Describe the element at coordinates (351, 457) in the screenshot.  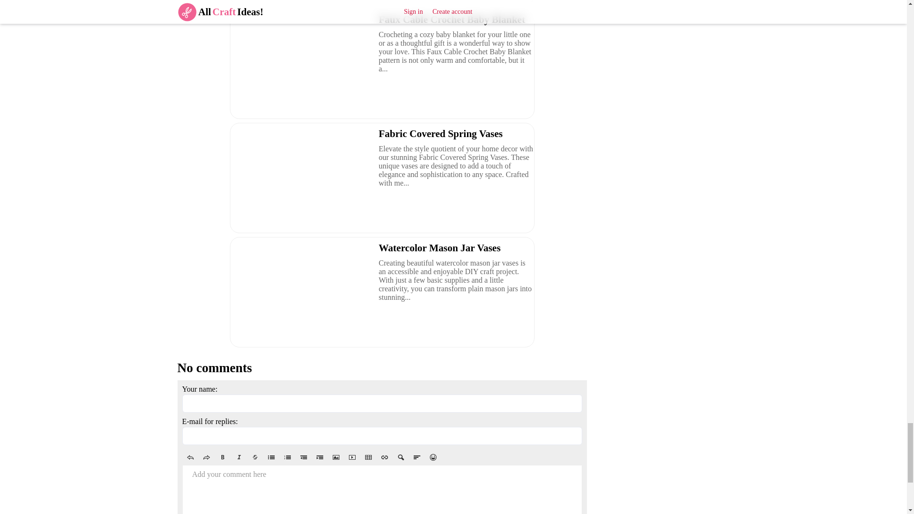
I see `Insert Video` at that location.